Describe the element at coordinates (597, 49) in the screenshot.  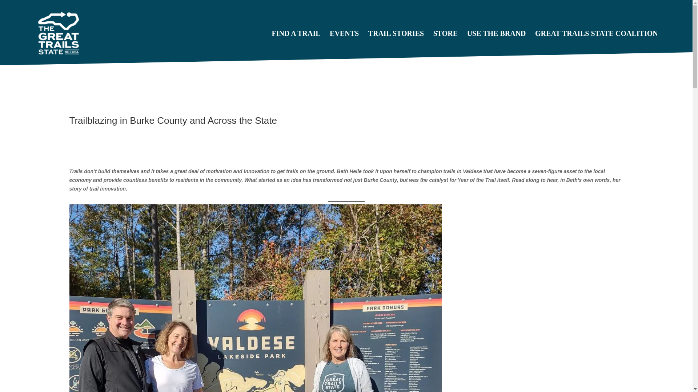
I see `GREAT TRAILS STATE COALITION` at that location.